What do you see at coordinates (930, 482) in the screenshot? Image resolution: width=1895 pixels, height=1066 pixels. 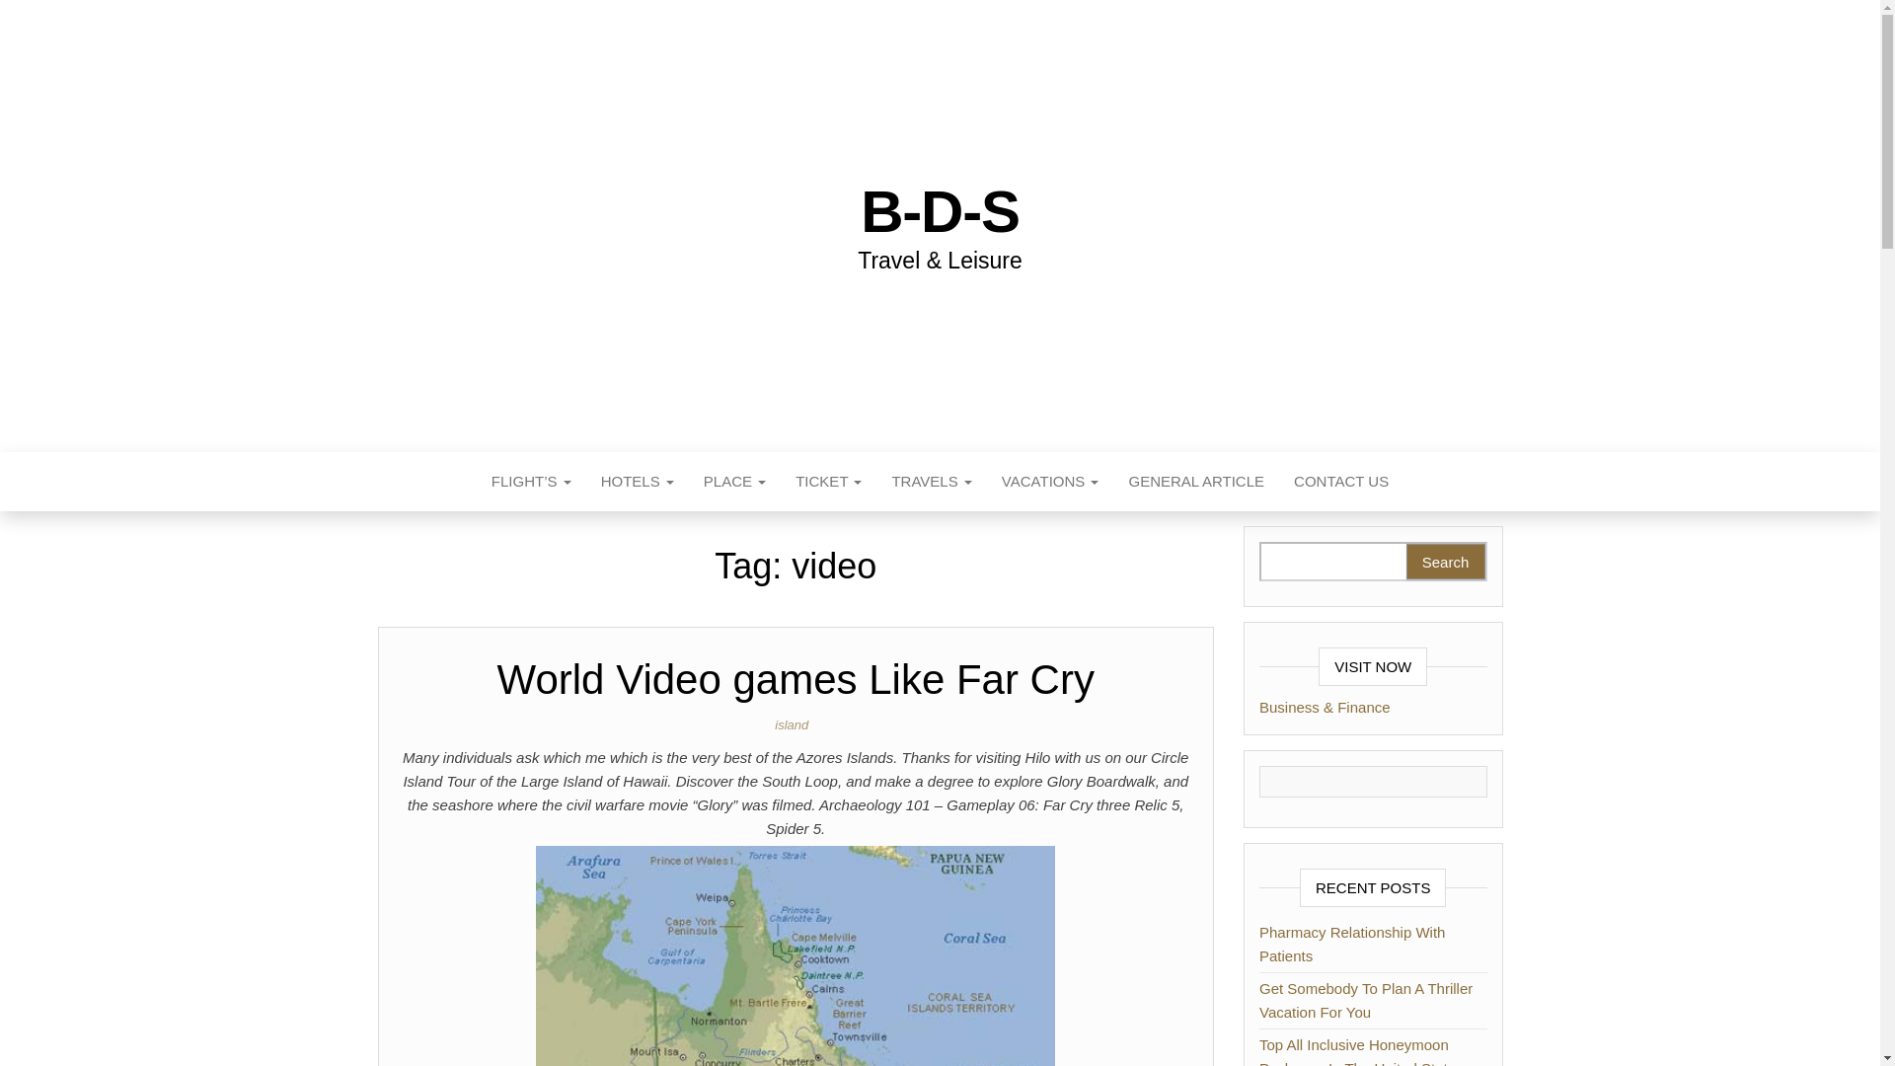 I see `TRAVELS` at bounding box center [930, 482].